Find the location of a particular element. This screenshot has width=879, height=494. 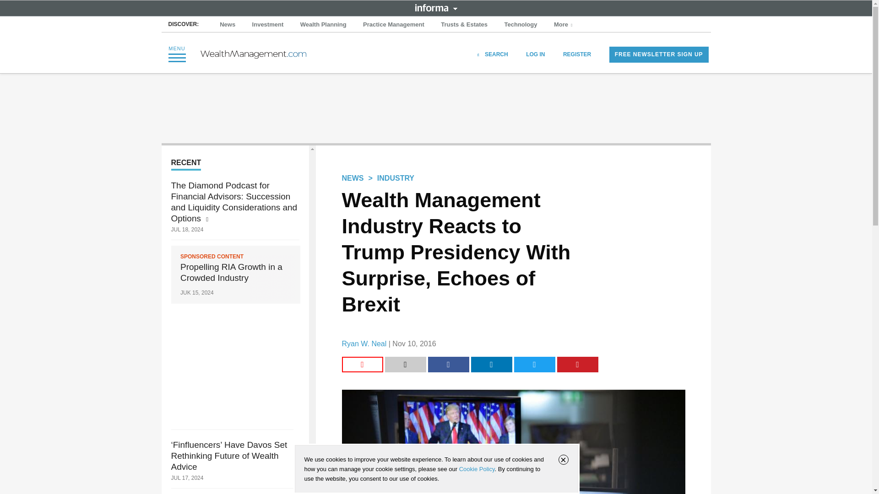

MENU is located at coordinates (177, 54).